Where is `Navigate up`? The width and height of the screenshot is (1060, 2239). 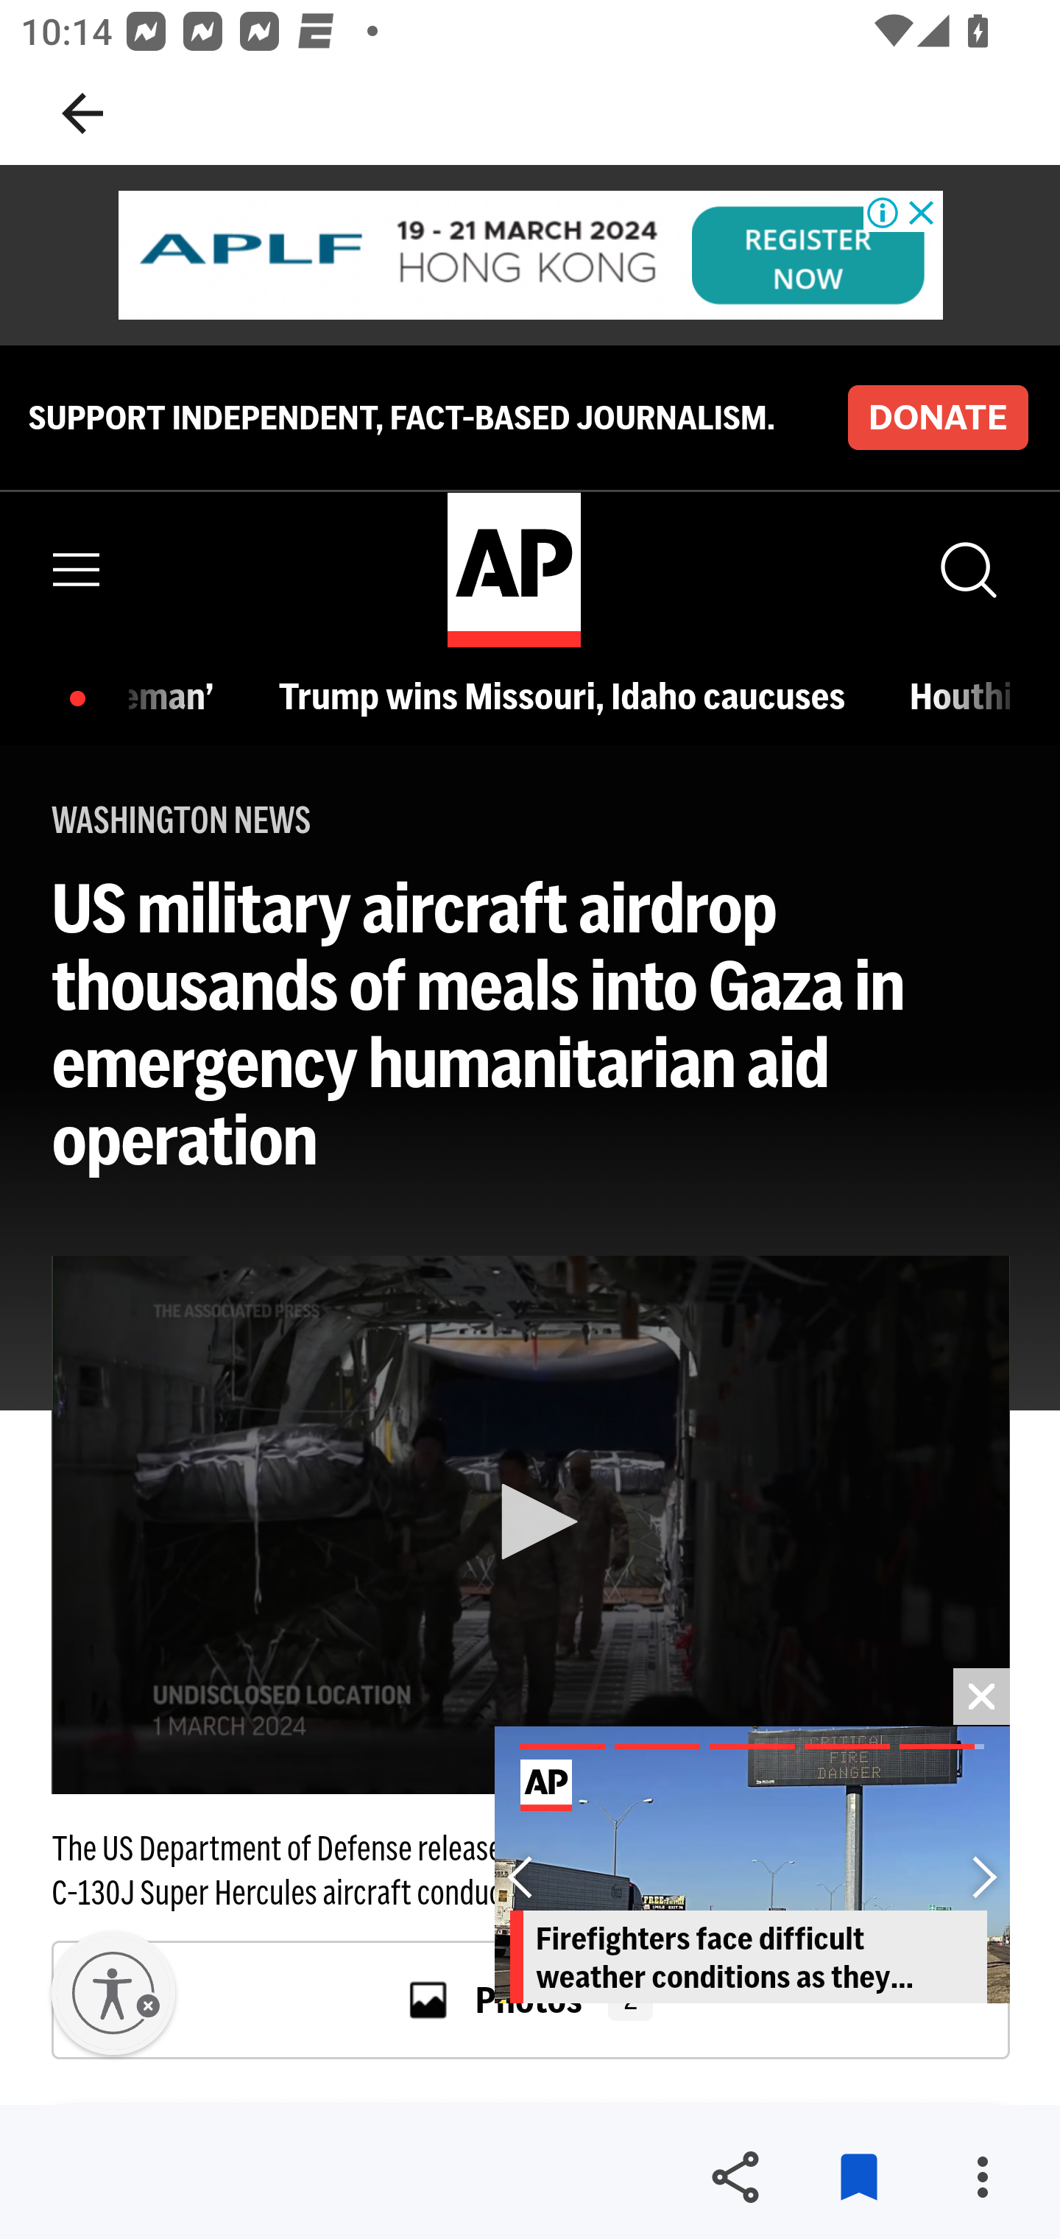
Navigate up is located at coordinates (82, 113).